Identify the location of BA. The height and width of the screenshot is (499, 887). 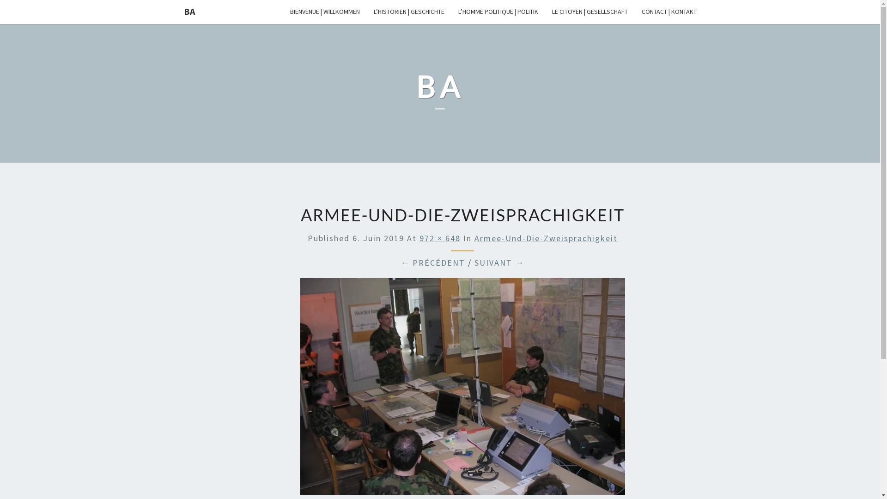
(440, 93).